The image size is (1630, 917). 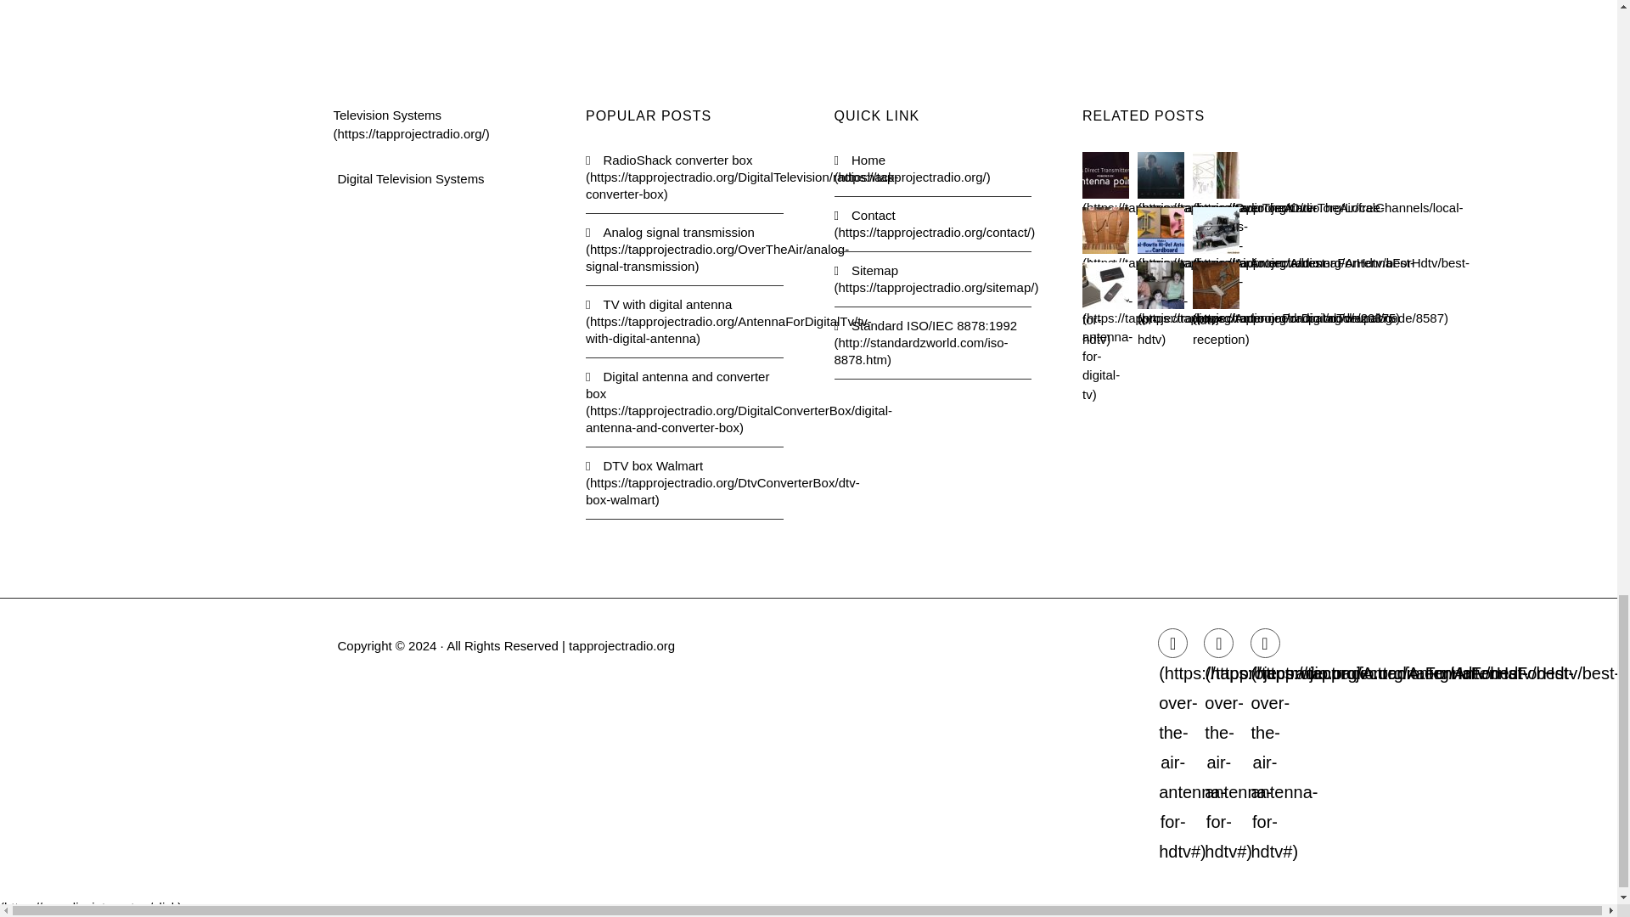 I want to click on RadioShack converter box, so click(x=684, y=177).